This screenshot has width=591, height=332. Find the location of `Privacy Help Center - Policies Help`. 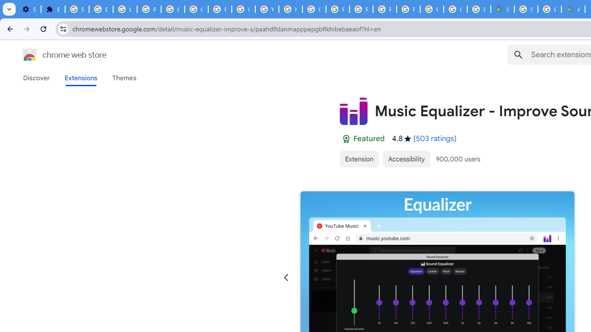

Privacy Help Center - Policies Help is located at coordinates (338, 9).